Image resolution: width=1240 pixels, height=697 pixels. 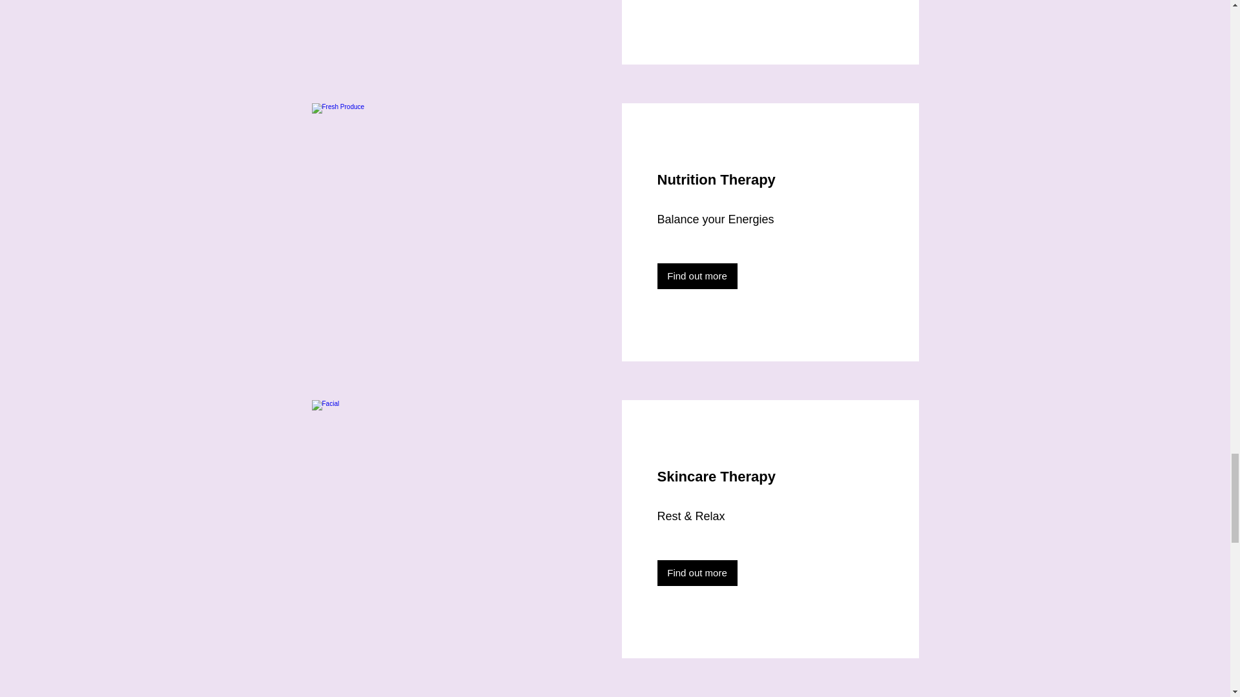 What do you see at coordinates (697, 276) in the screenshot?
I see `Find out more` at bounding box center [697, 276].